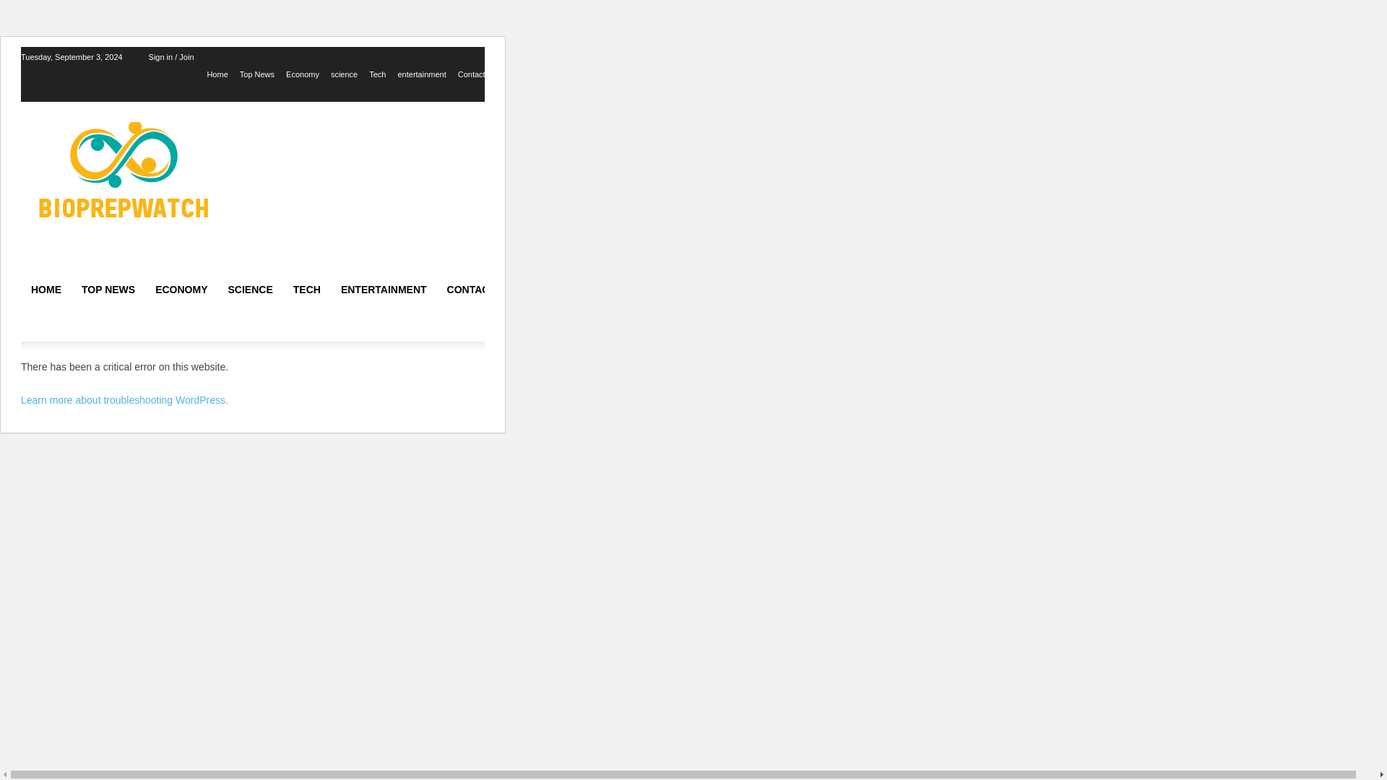 Image resolution: width=1387 pixels, height=780 pixels. Describe the element at coordinates (420, 74) in the screenshot. I see `entertainment` at that location.